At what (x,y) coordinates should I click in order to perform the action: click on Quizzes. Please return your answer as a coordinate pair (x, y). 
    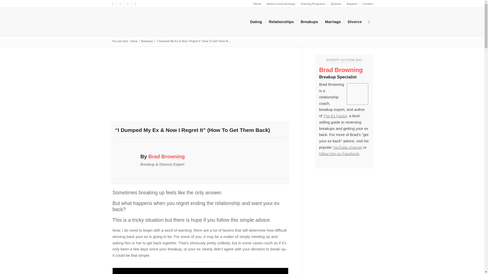
    Looking at the image, I should click on (336, 4).